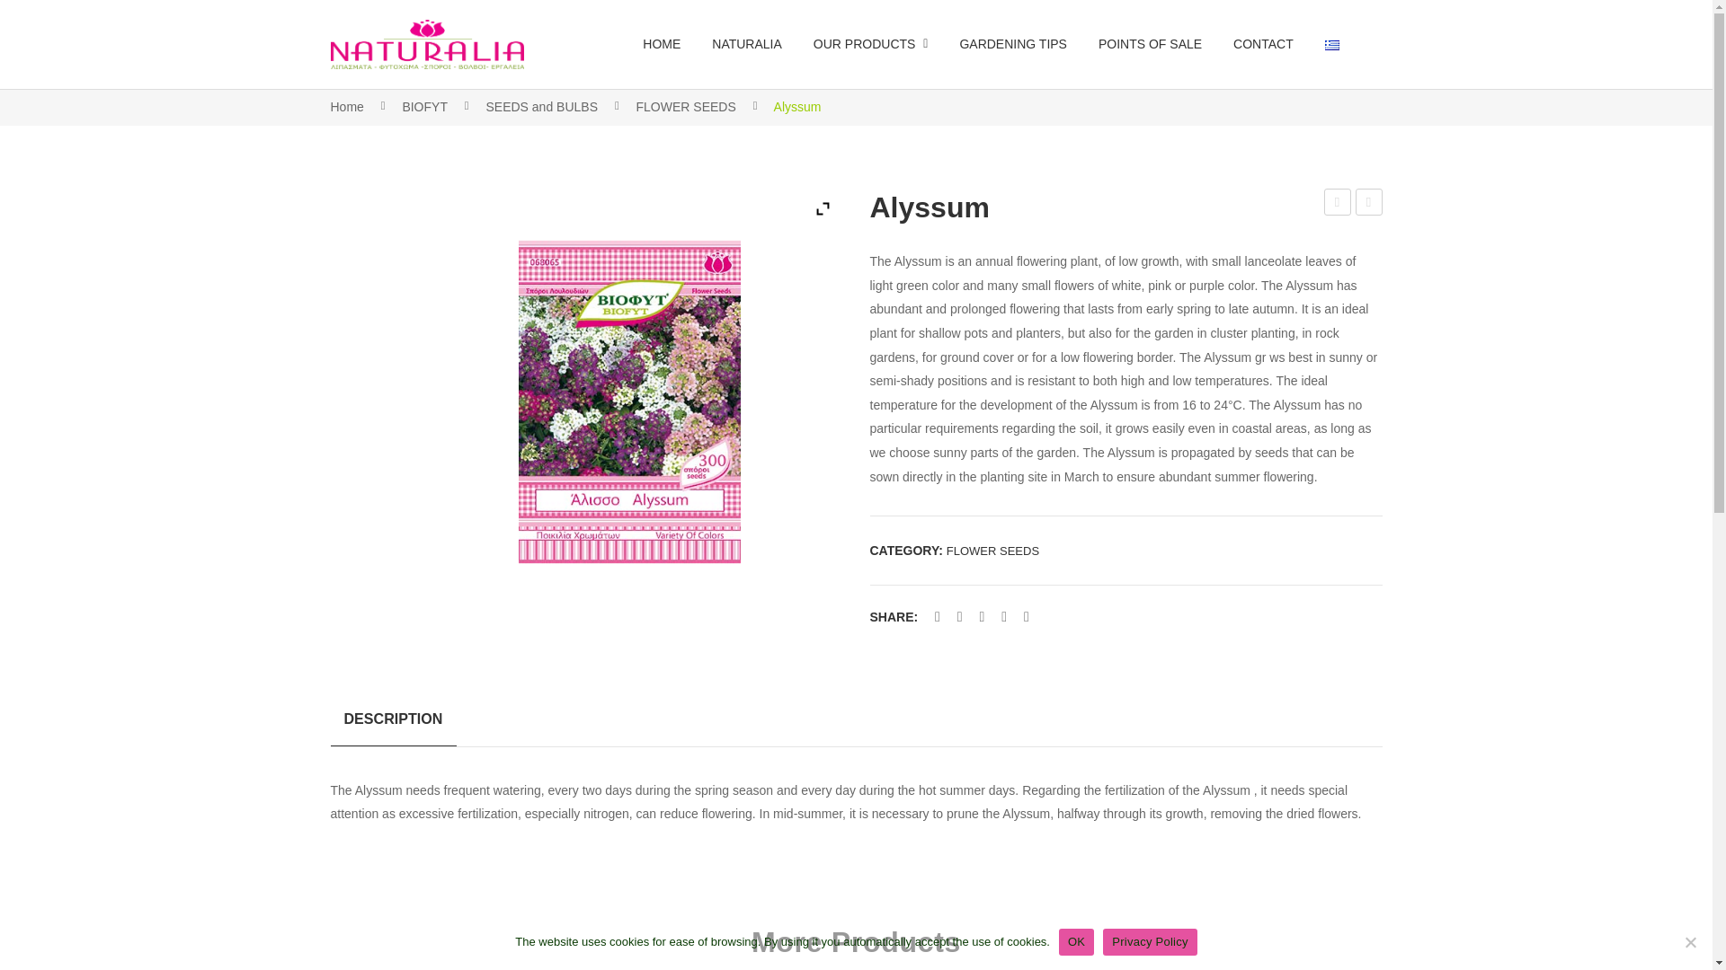 Image resolution: width=1726 pixels, height=970 pixels. Describe the element at coordinates (746, 44) in the screenshot. I see `NATURALIA` at that location.